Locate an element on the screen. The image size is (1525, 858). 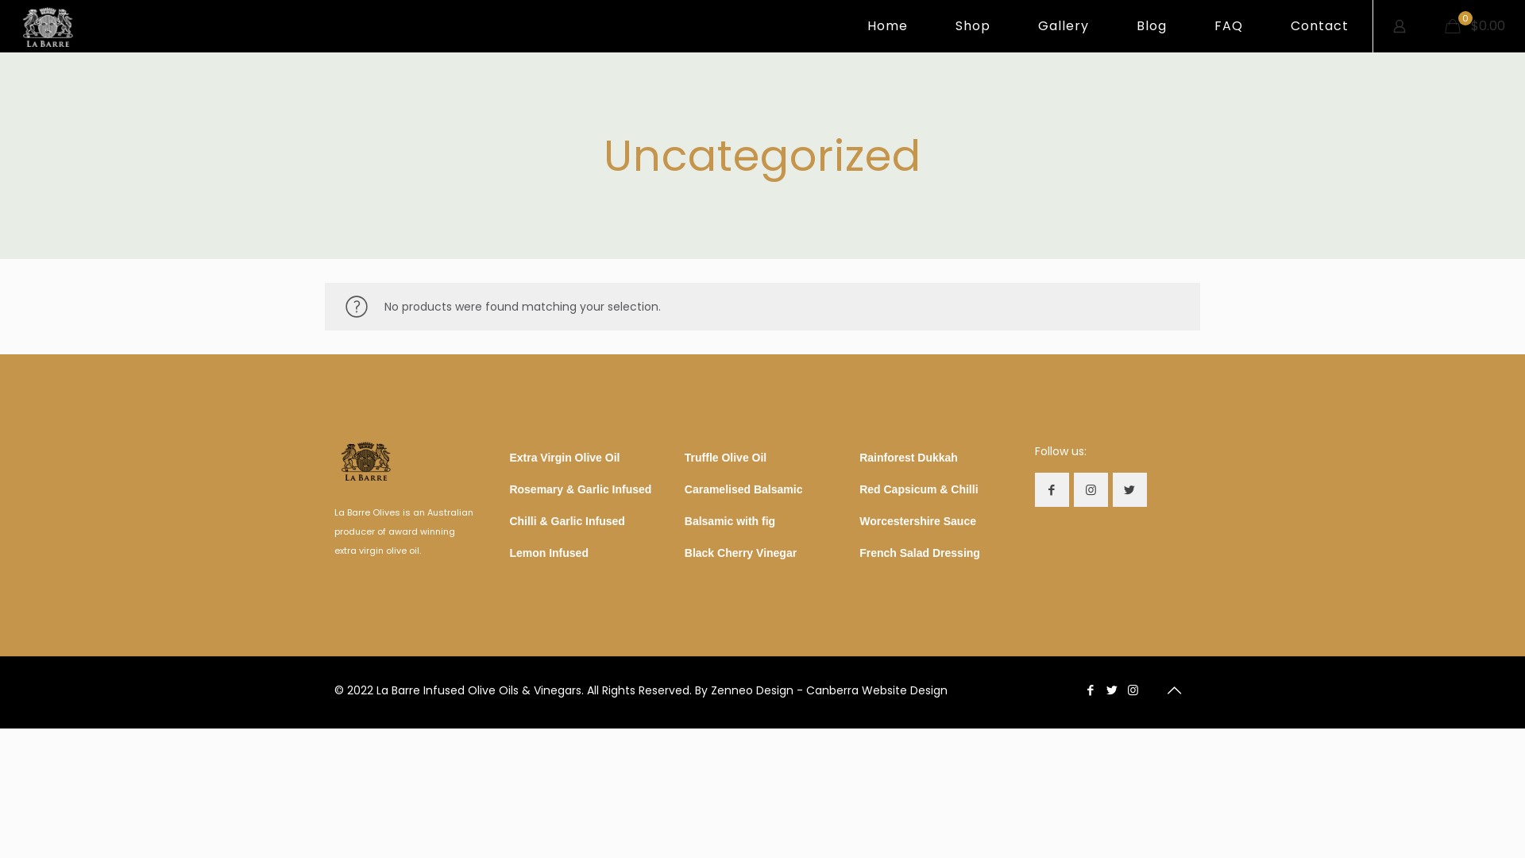
Contact is located at coordinates (1320, 26).